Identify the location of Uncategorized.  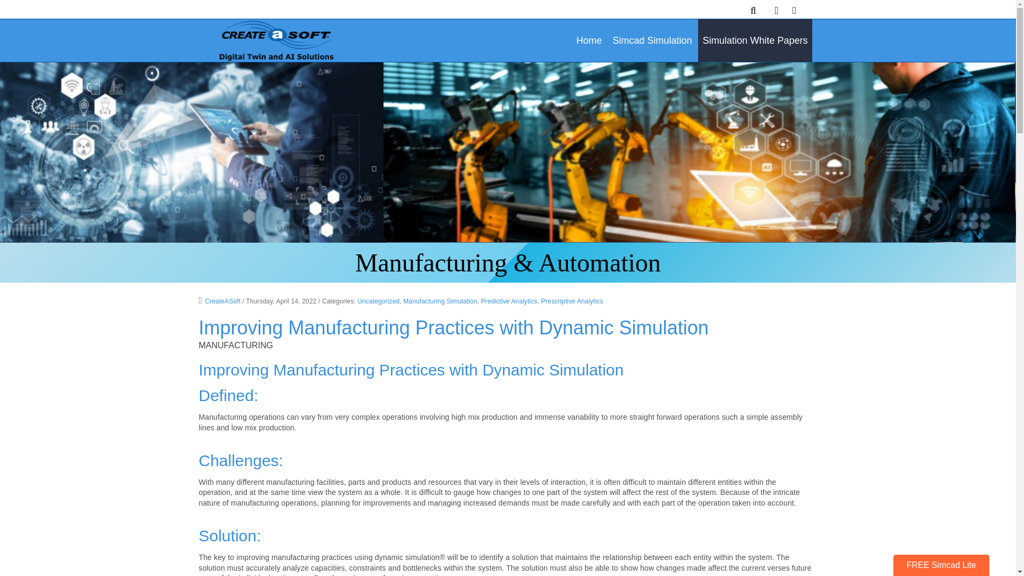
(378, 301).